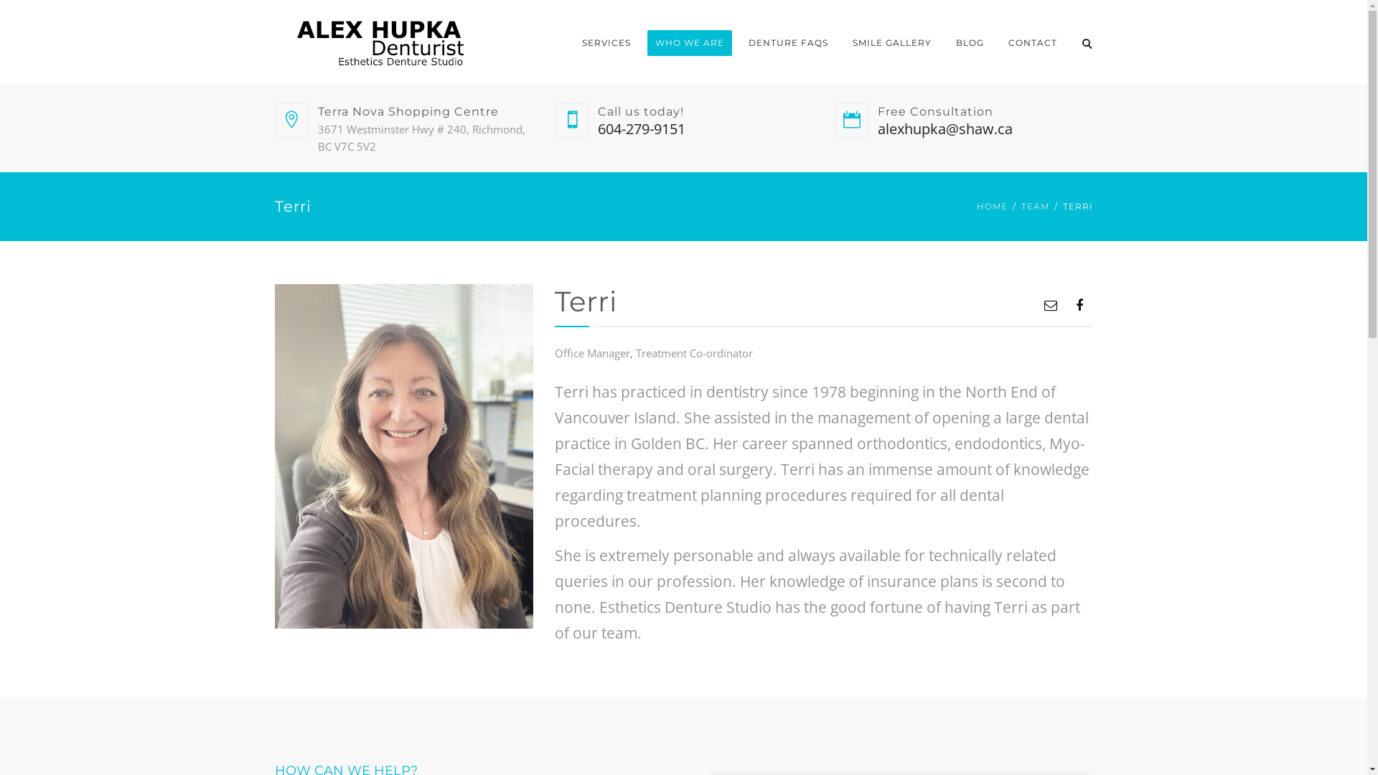 The width and height of the screenshot is (1378, 775). Describe the element at coordinates (945, 129) in the screenshot. I see `alexhupka@shaw.ca` at that location.